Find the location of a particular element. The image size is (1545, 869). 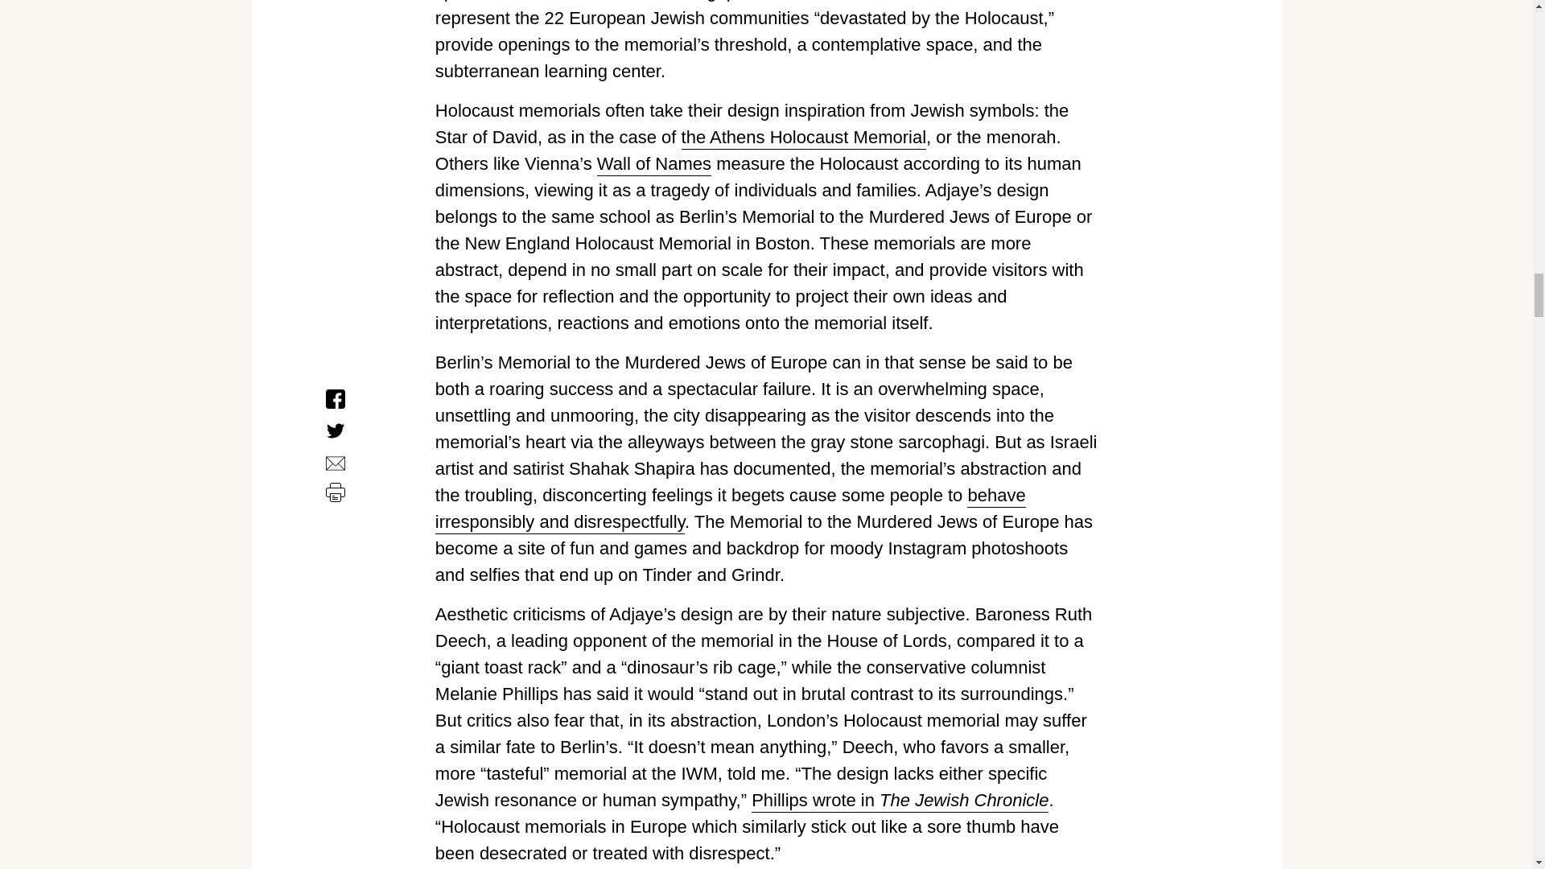

the Athens Holocaust Memorial is located at coordinates (804, 137).